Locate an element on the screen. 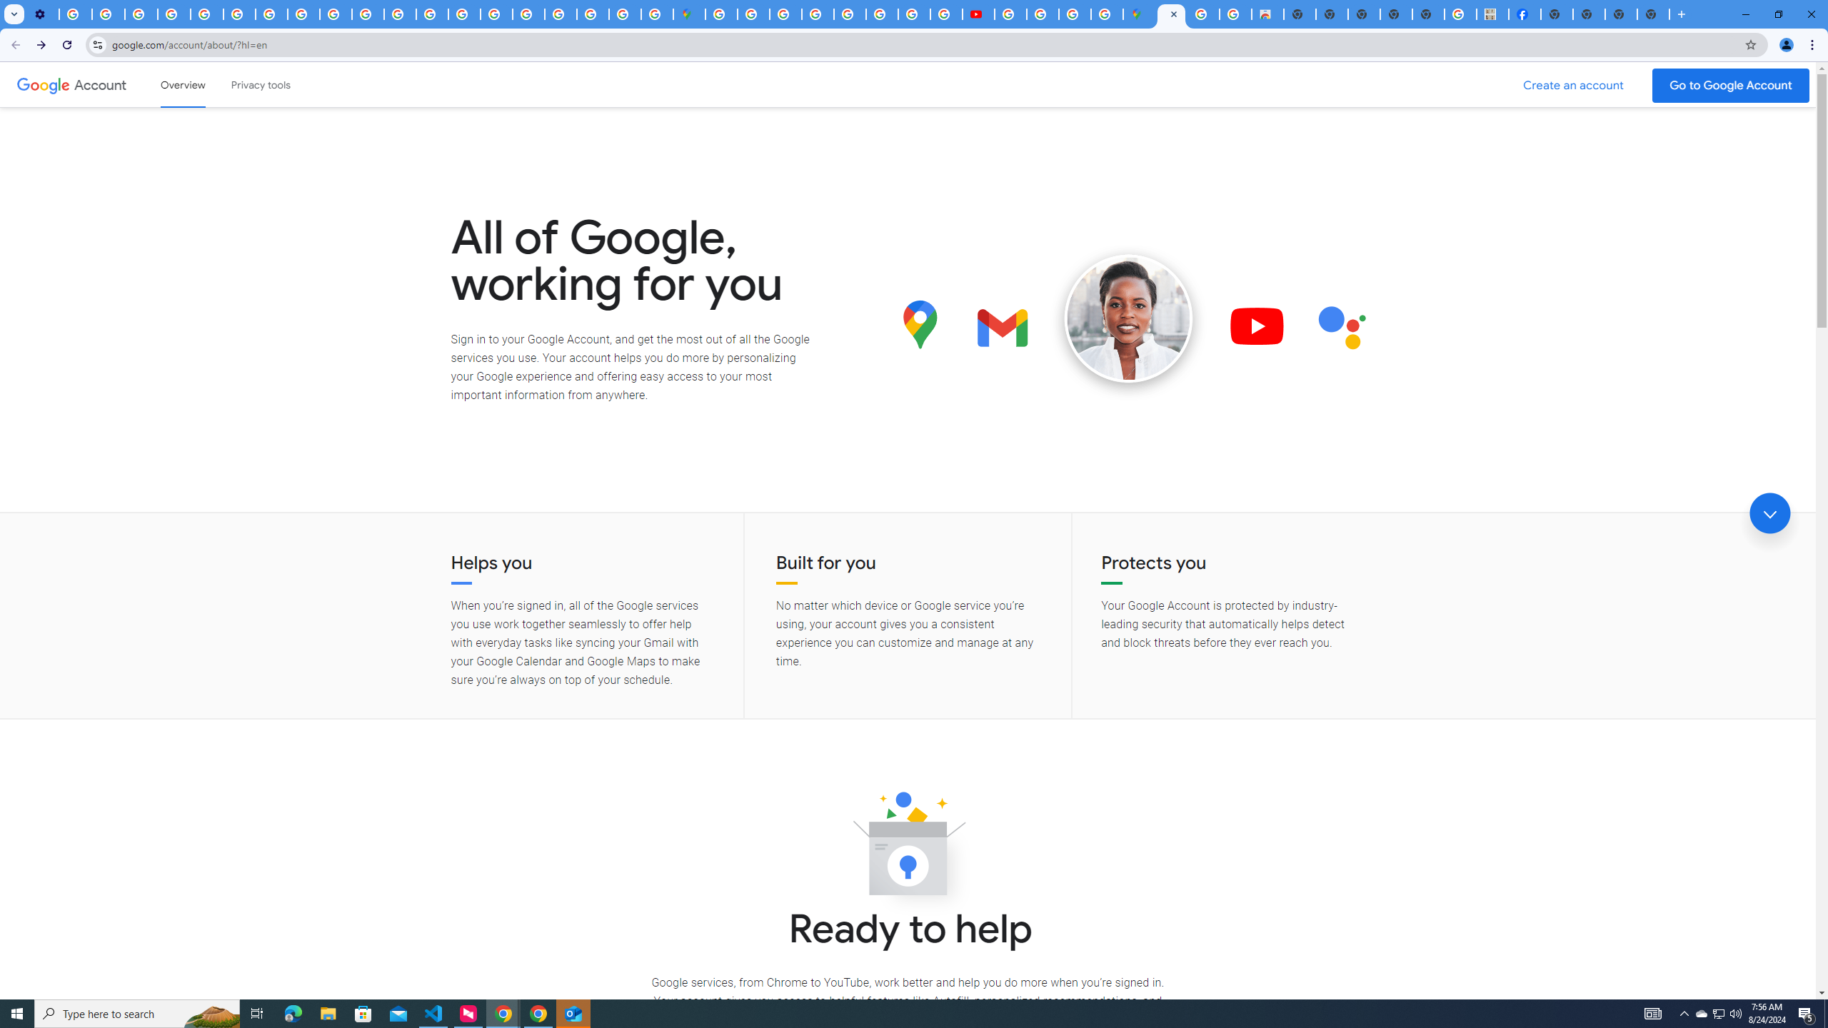 The image size is (1828, 1028). YouTube is located at coordinates (239, 14).